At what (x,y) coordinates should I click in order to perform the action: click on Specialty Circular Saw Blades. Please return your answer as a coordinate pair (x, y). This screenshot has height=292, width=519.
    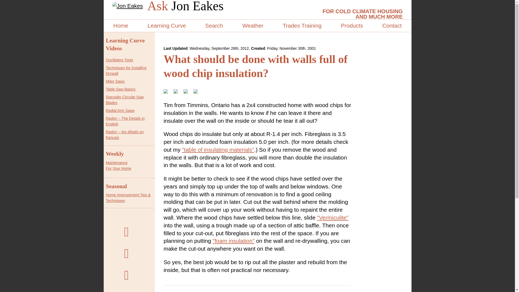
    Looking at the image, I should click on (125, 100).